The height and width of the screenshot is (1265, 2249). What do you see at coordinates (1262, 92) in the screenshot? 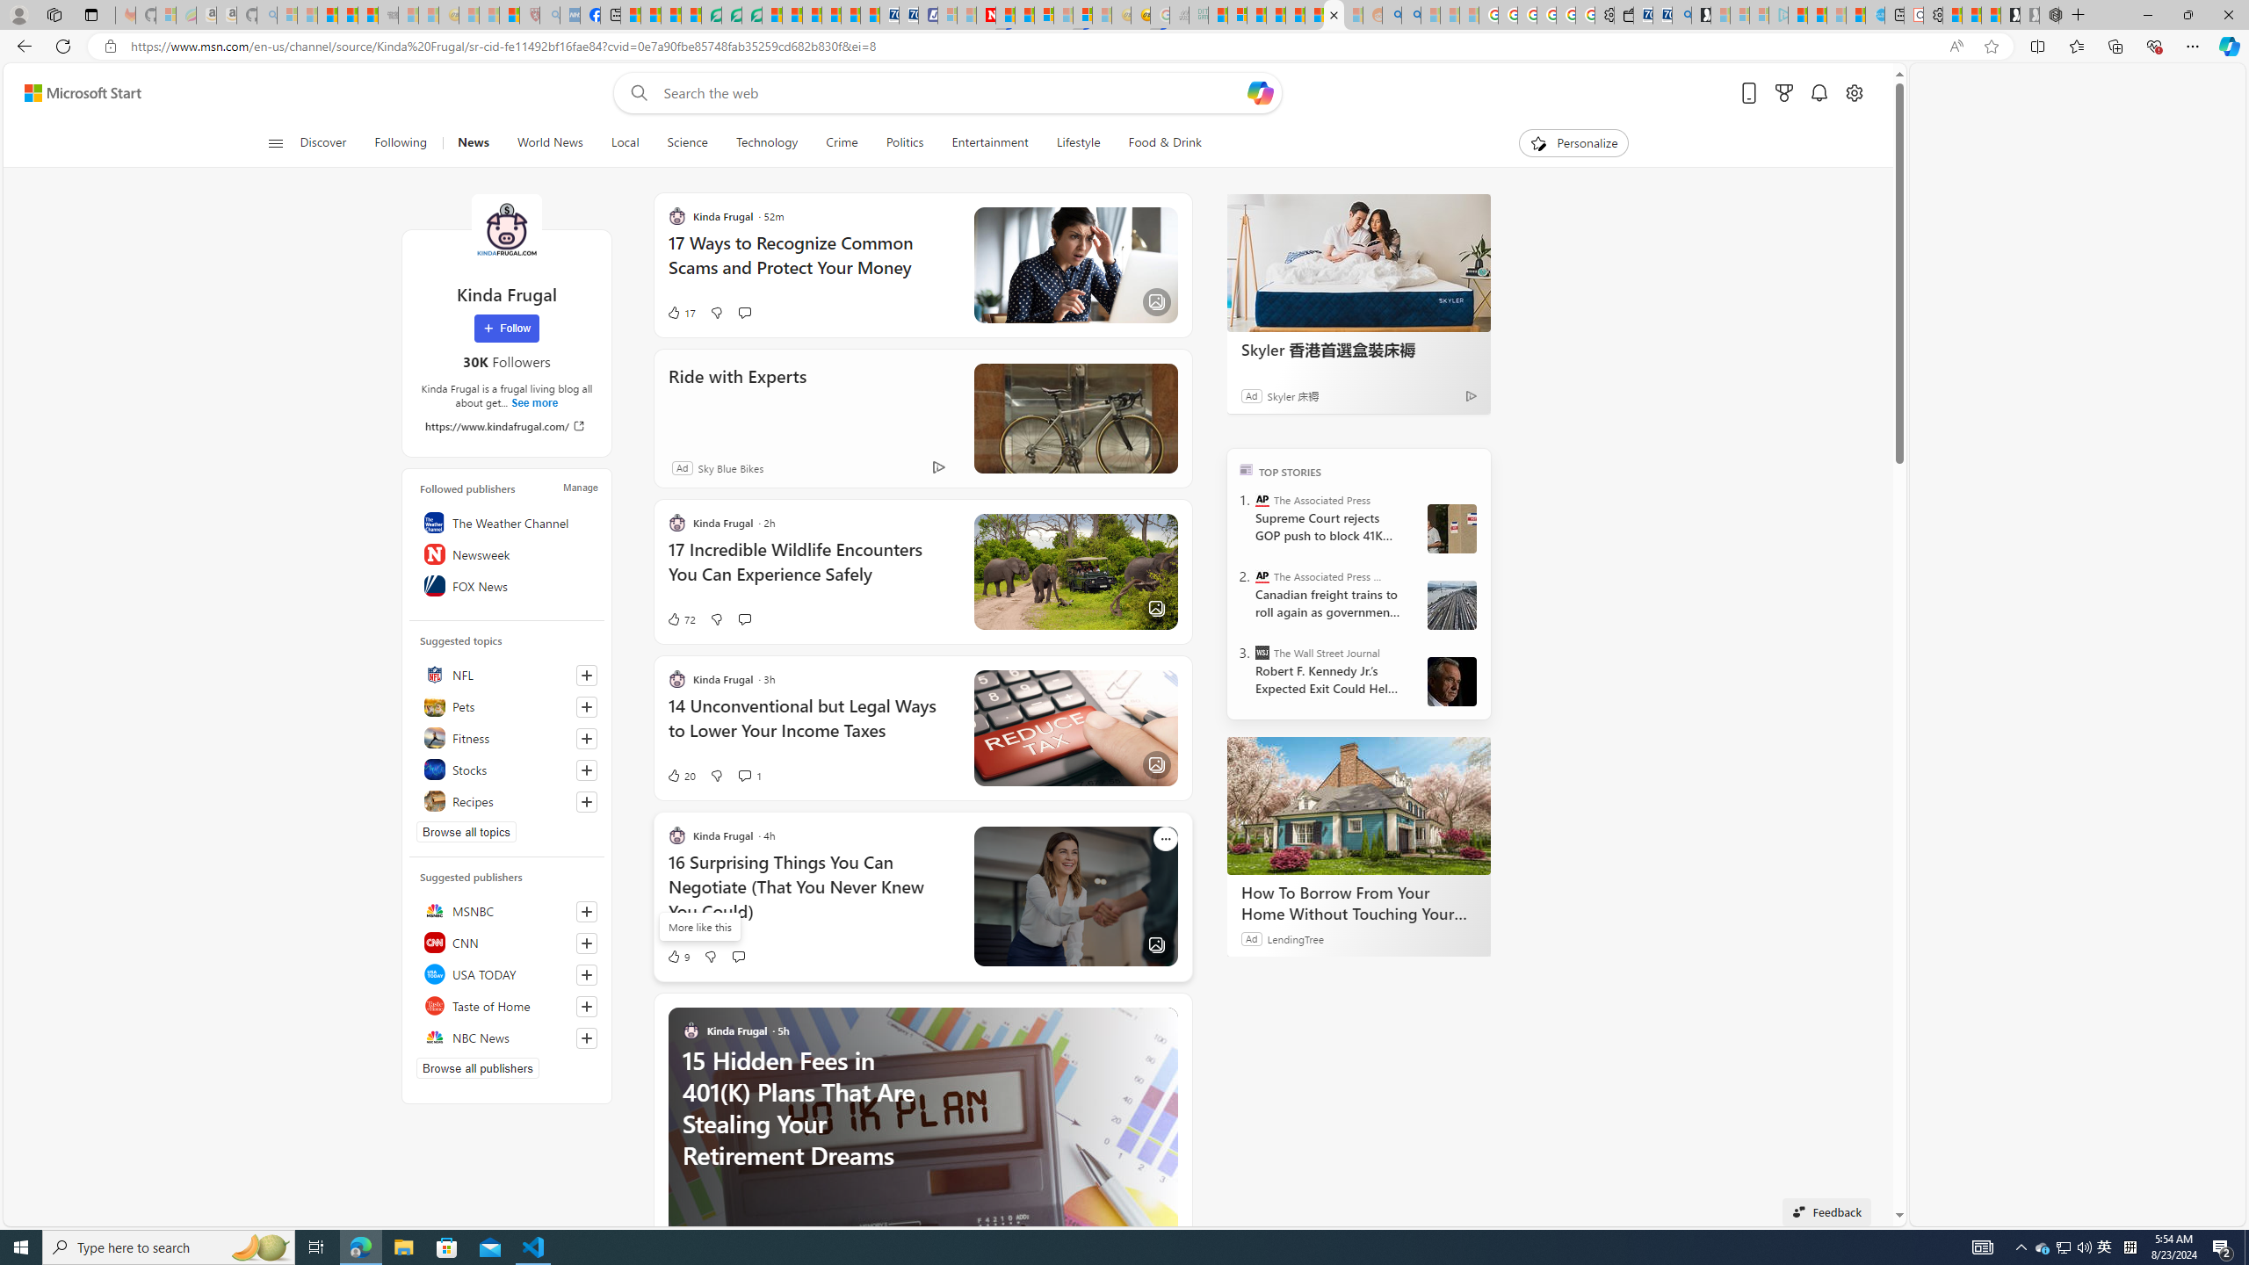
I see `Open Copilot` at bounding box center [1262, 92].